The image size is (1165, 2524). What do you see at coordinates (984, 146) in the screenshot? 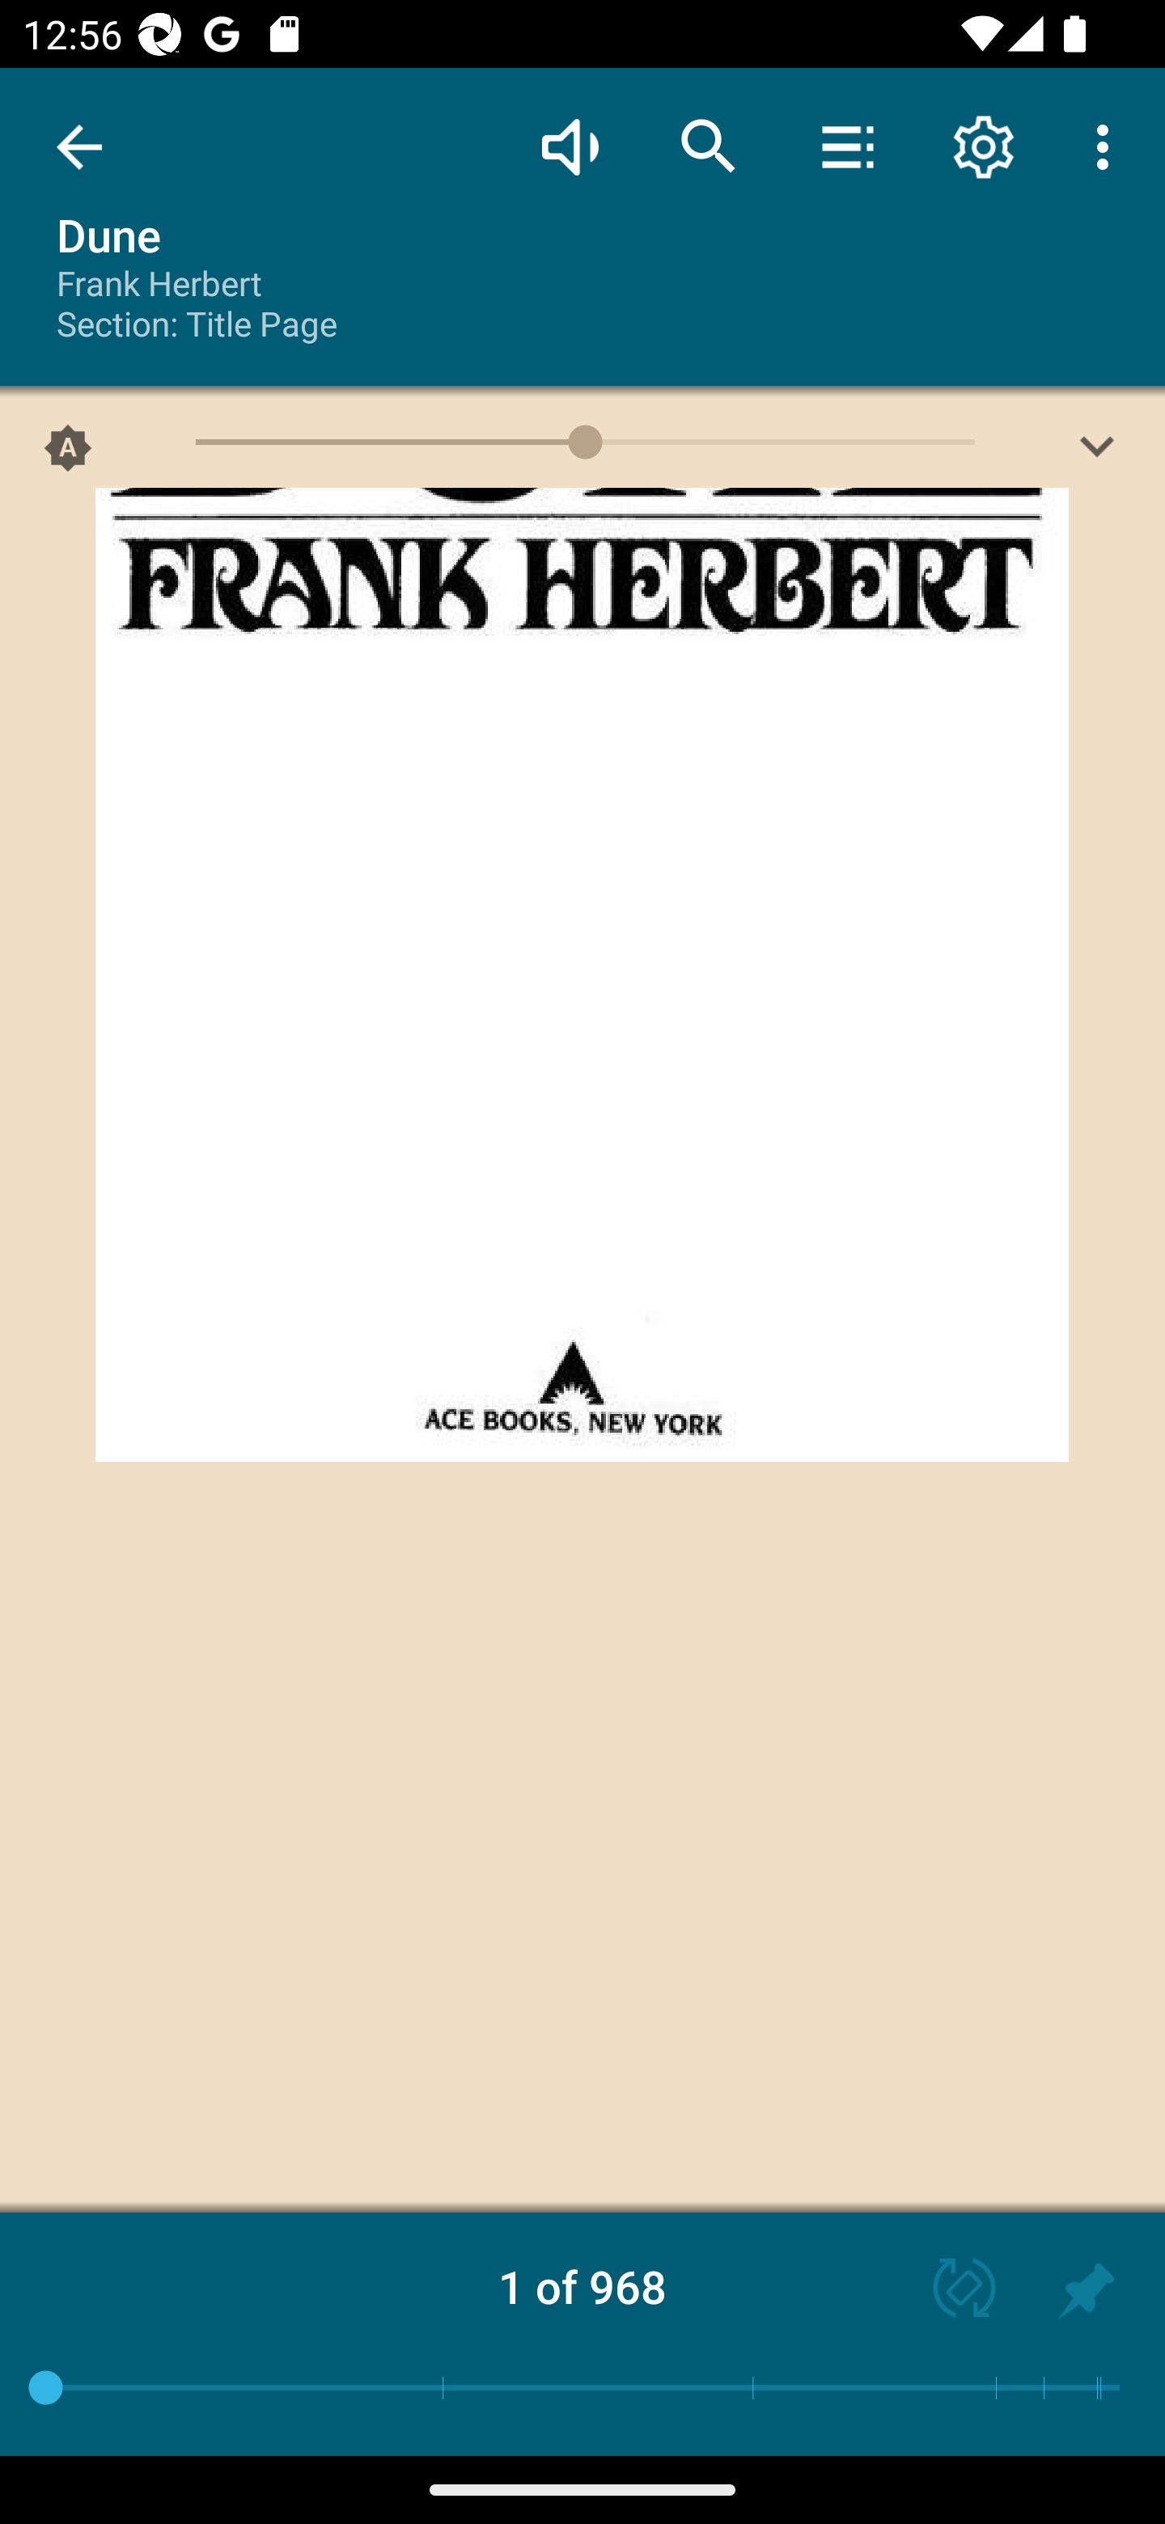
I see `Reading settings` at bounding box center [984, 146].